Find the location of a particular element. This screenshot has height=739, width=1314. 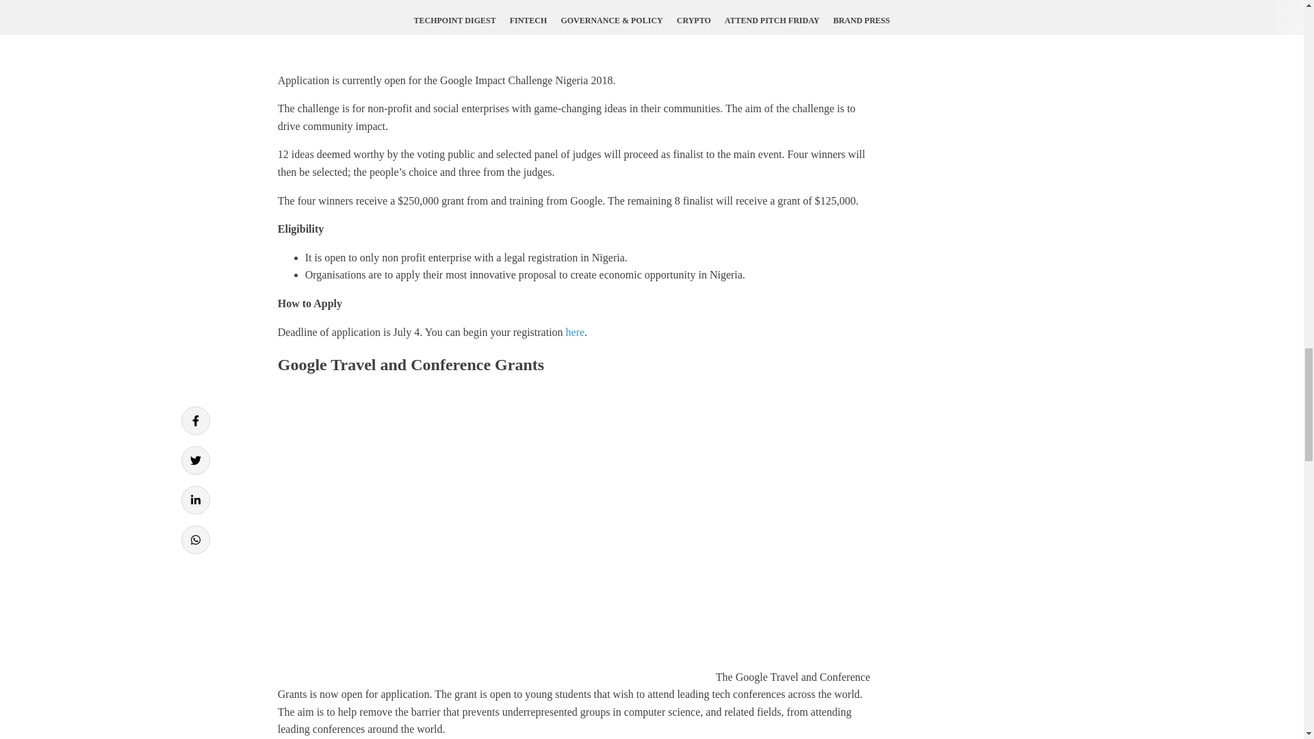

here is located at coordinates (575, 332).